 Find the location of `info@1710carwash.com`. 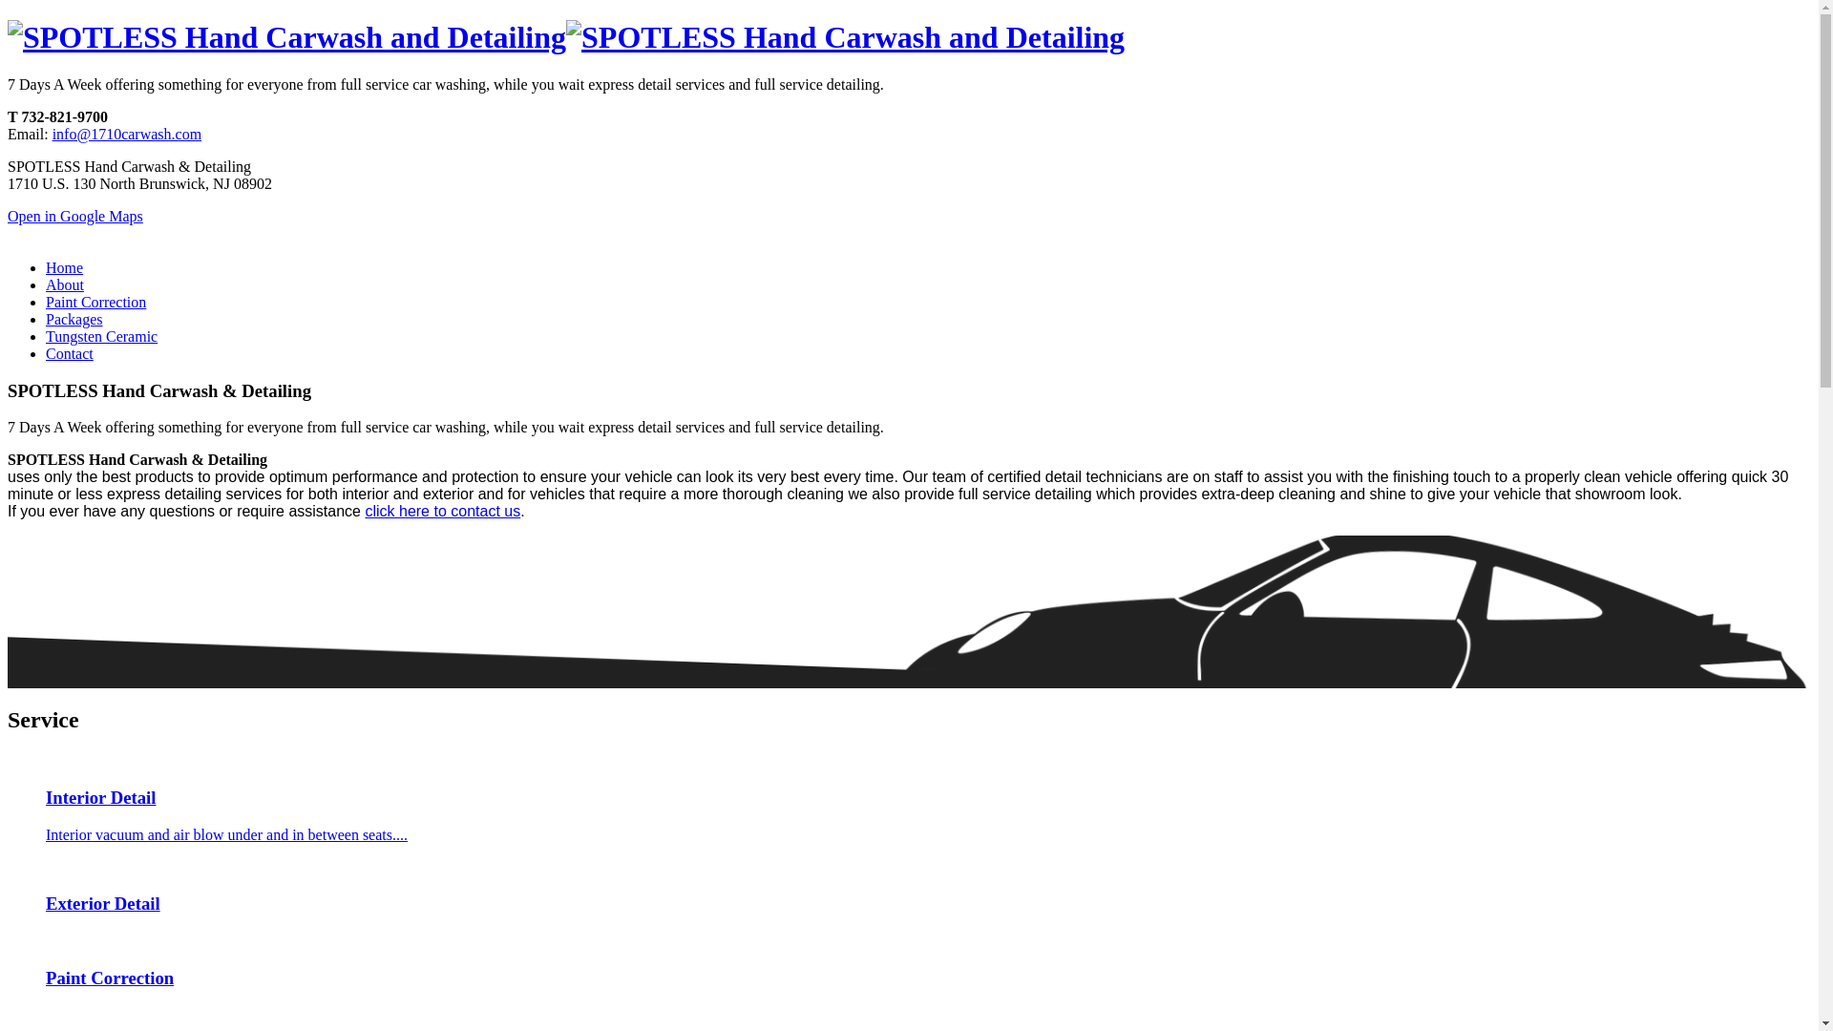

info@1710carwash.com is located at coordinates (127, 134).